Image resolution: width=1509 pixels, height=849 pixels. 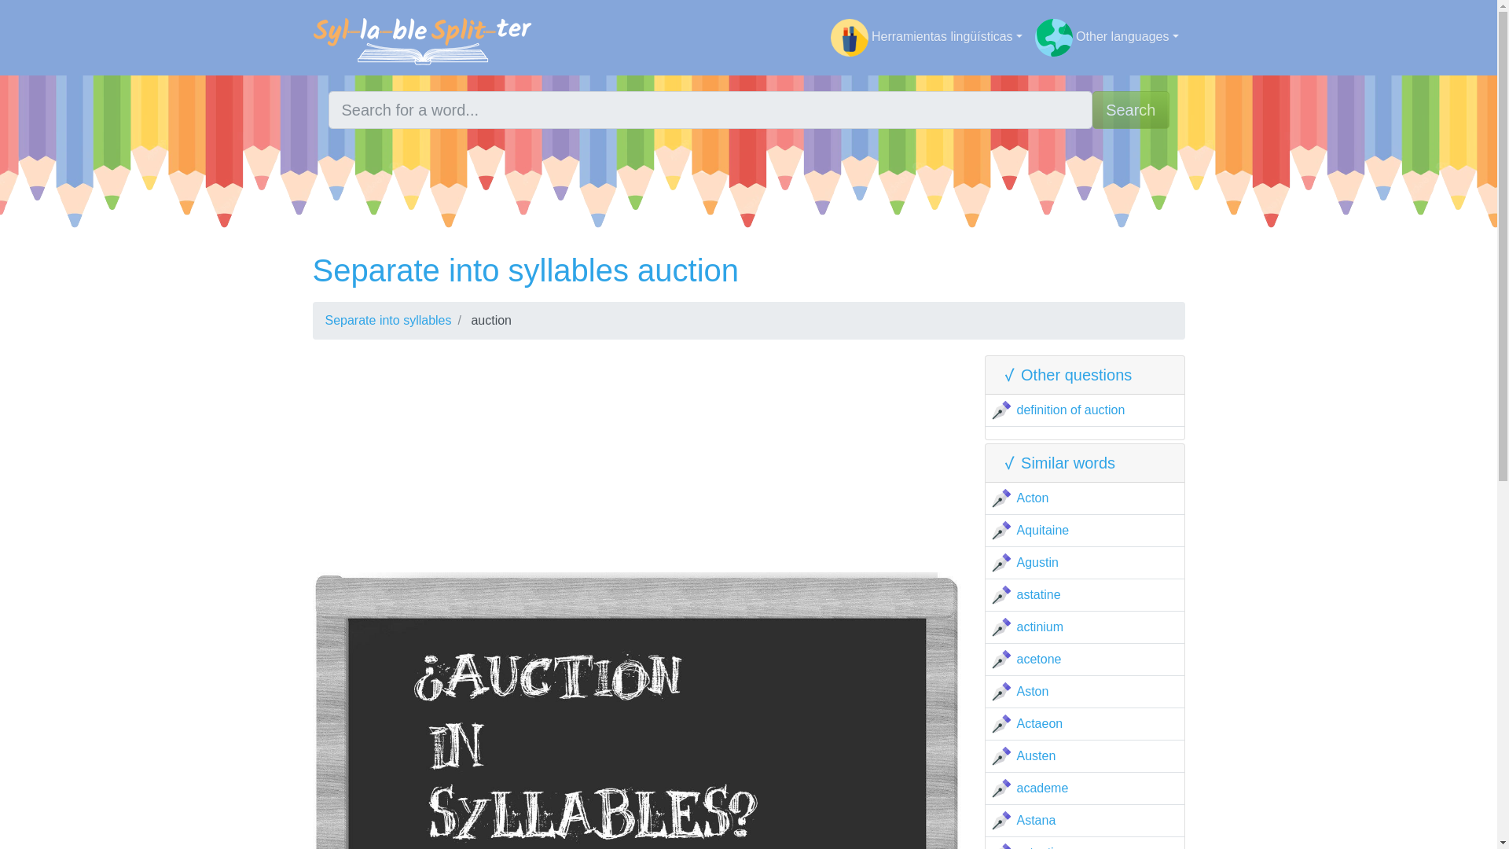 What do you see at coordinates (1033, 690) in the screenshot?
I see `Aston` at bounding box center [1033, 690].